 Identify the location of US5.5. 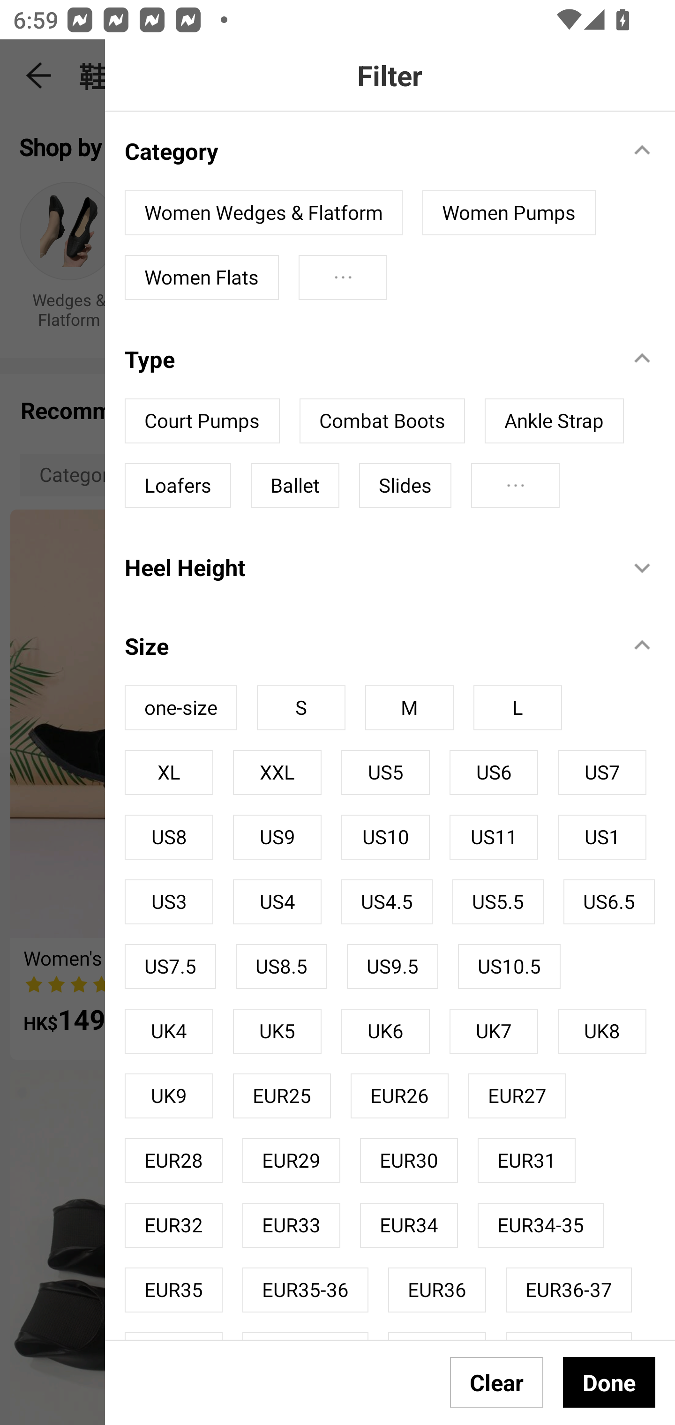
(498, 902).